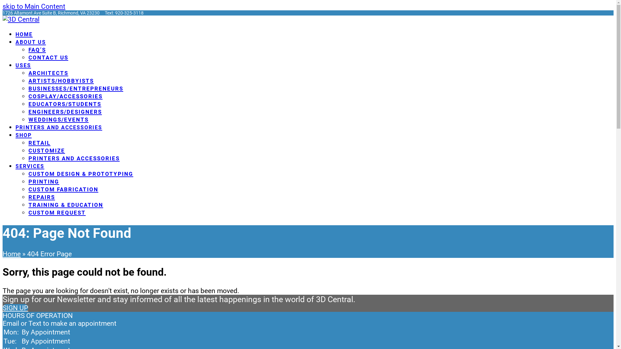  Describe the element at coordinates (61, 80) in the screenshot. I see `ARTISTS/HOBBYISTS` at that location.